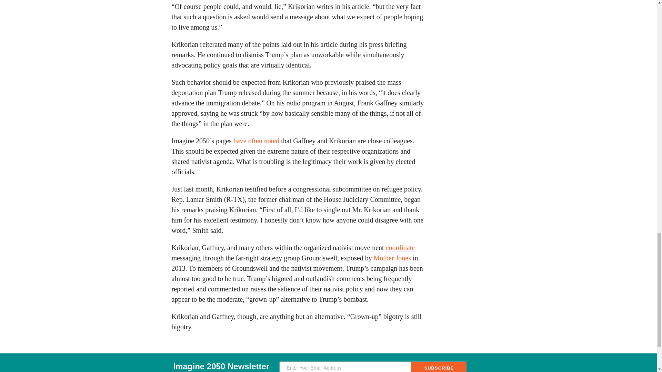  Describe the element at coordinates (240, 141) in the screenshot. I see `have` at that location.